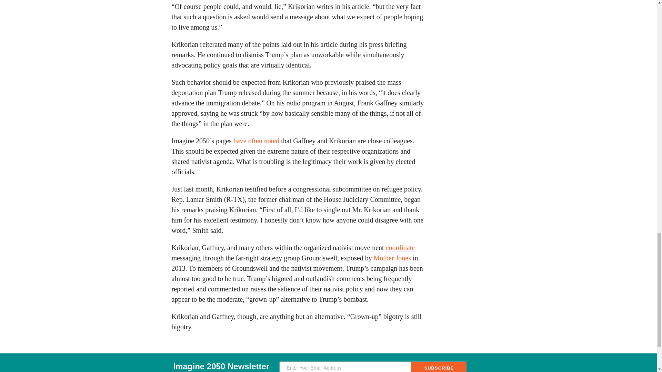  Describe the element at coordinates (240, 141) in the screenshot. I see `have` at that location.